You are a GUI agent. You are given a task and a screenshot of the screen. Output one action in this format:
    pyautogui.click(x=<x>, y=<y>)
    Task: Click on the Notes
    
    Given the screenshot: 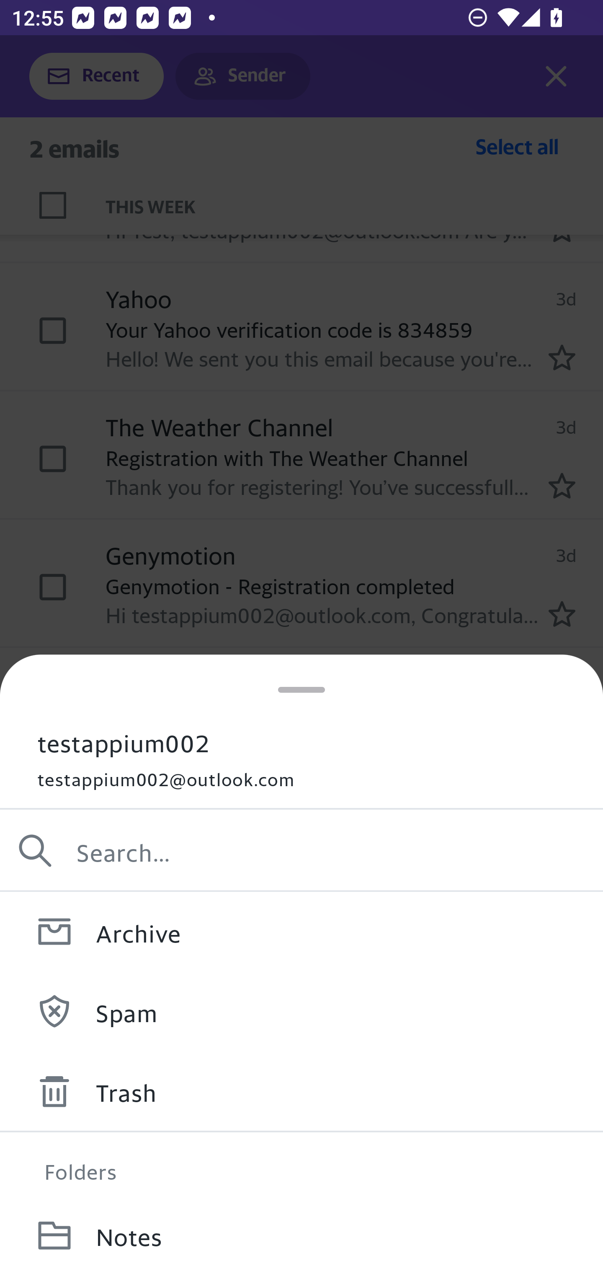 What is the action you would take?
    pyautogui.click(x=301, y=1235)
    